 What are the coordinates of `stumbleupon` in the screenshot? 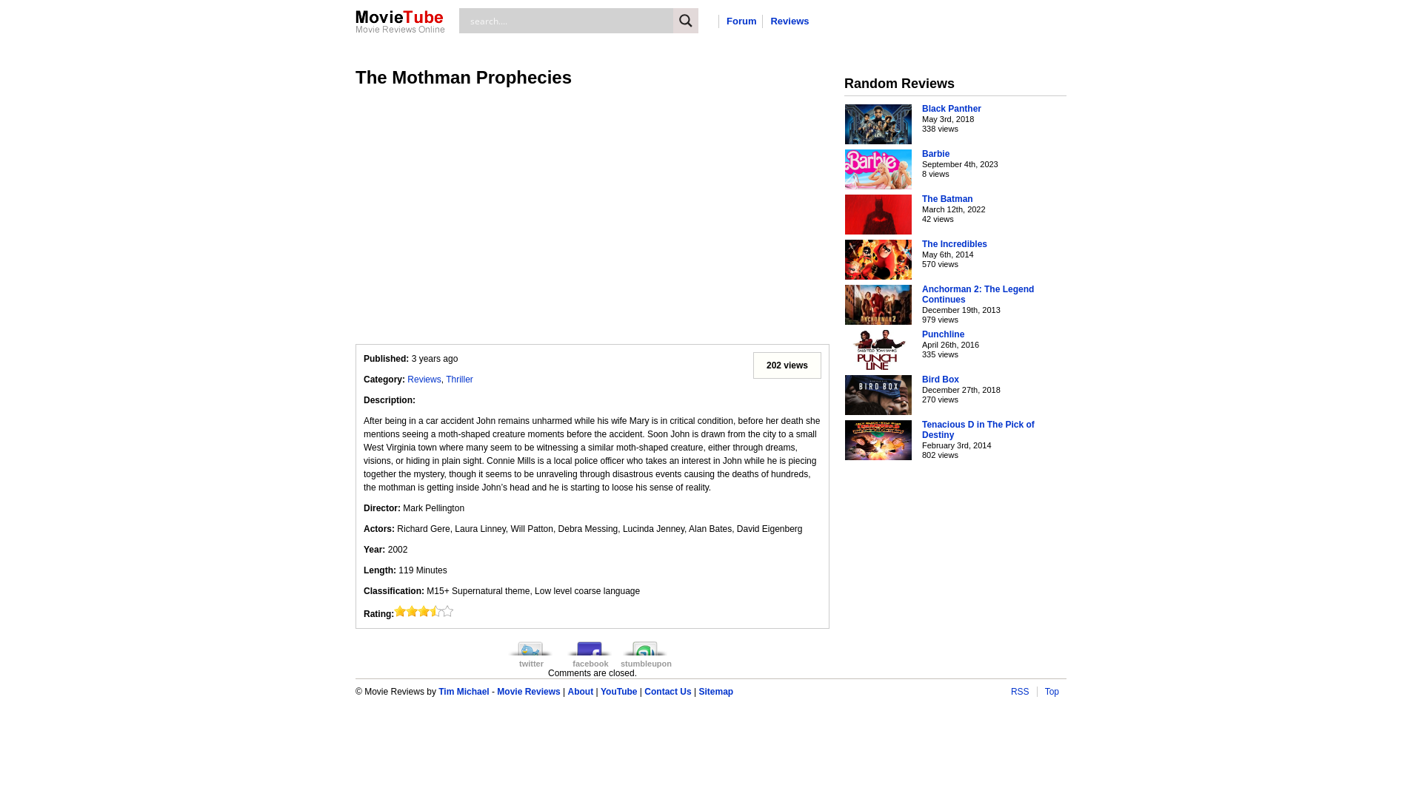 It's located at (646, 651).